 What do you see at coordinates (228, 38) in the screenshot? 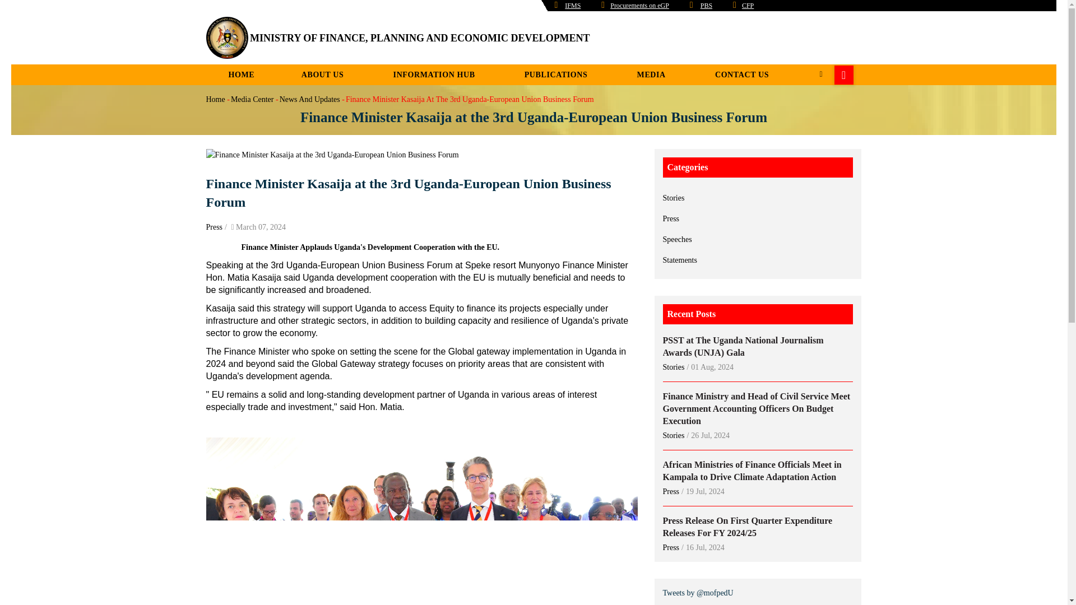
I see `Home` at bounding box center [228, 38].